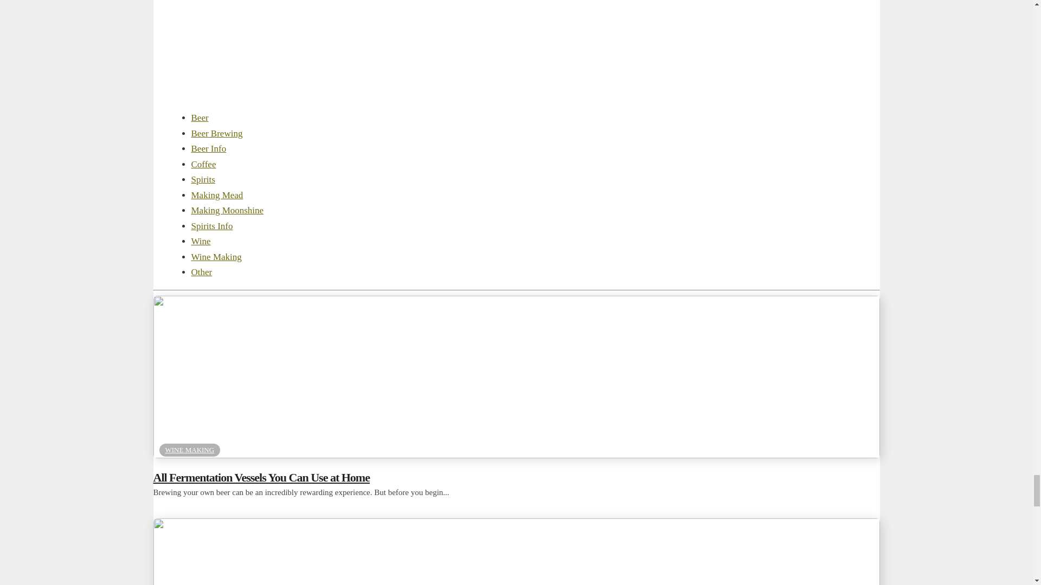 This screenshot has width=1041, height=585. I want to click on Making Moonshine, so click(227, 210).